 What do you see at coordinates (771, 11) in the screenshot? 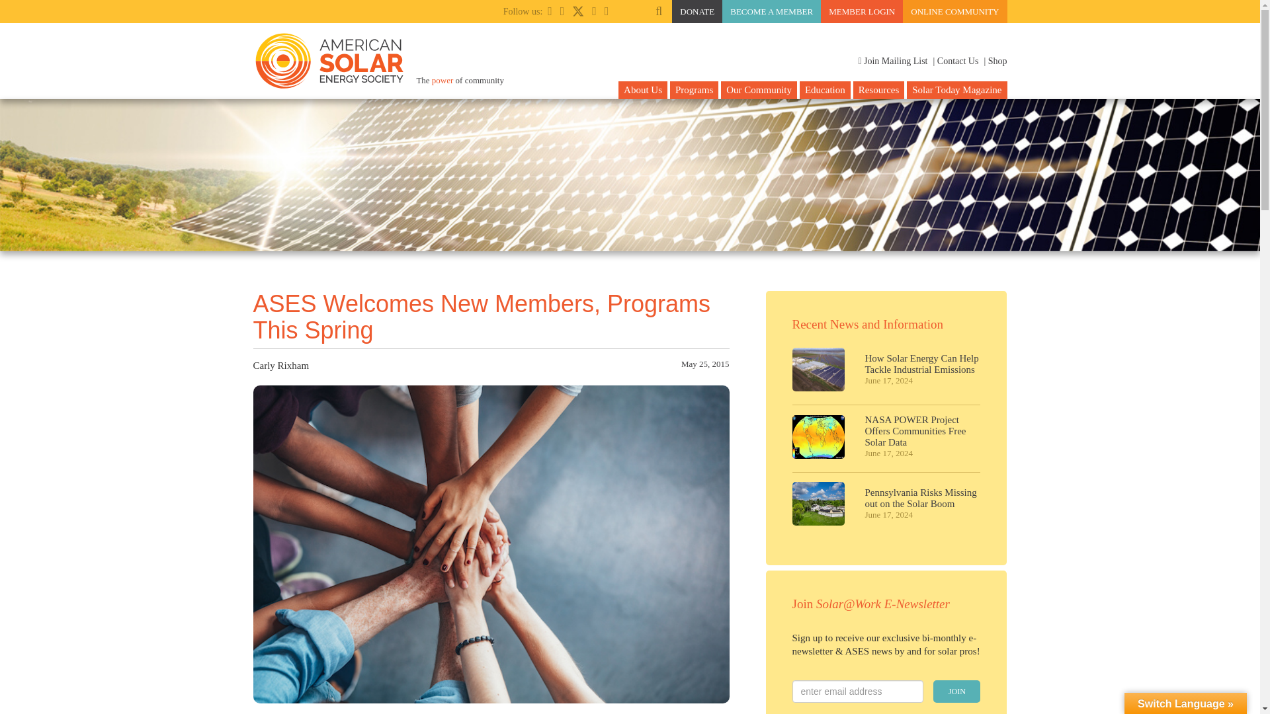
I see `BECOME A MEMBER` at bounding box center [771, 11].